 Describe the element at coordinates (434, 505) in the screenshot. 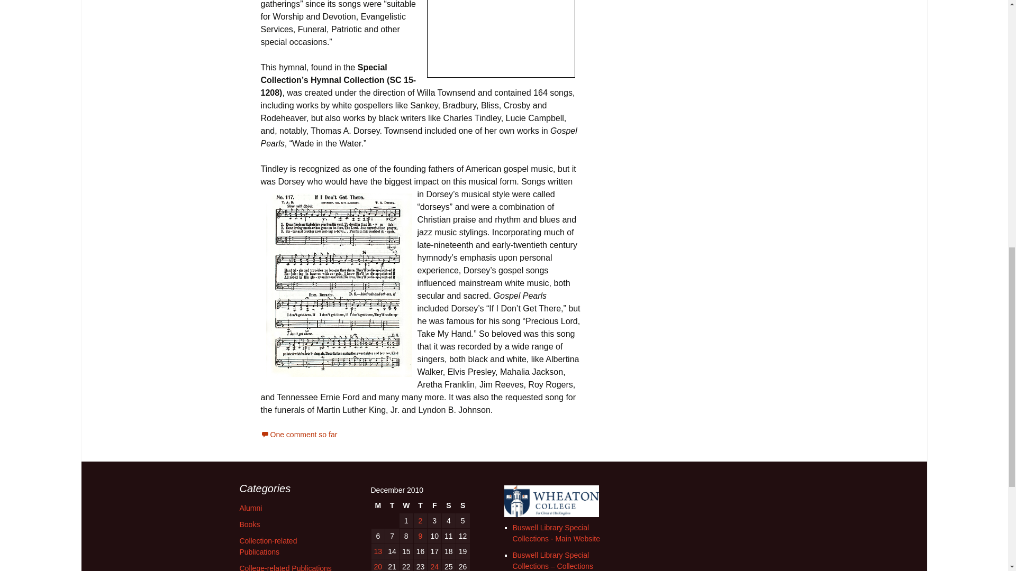

I see `Friday` at that location.